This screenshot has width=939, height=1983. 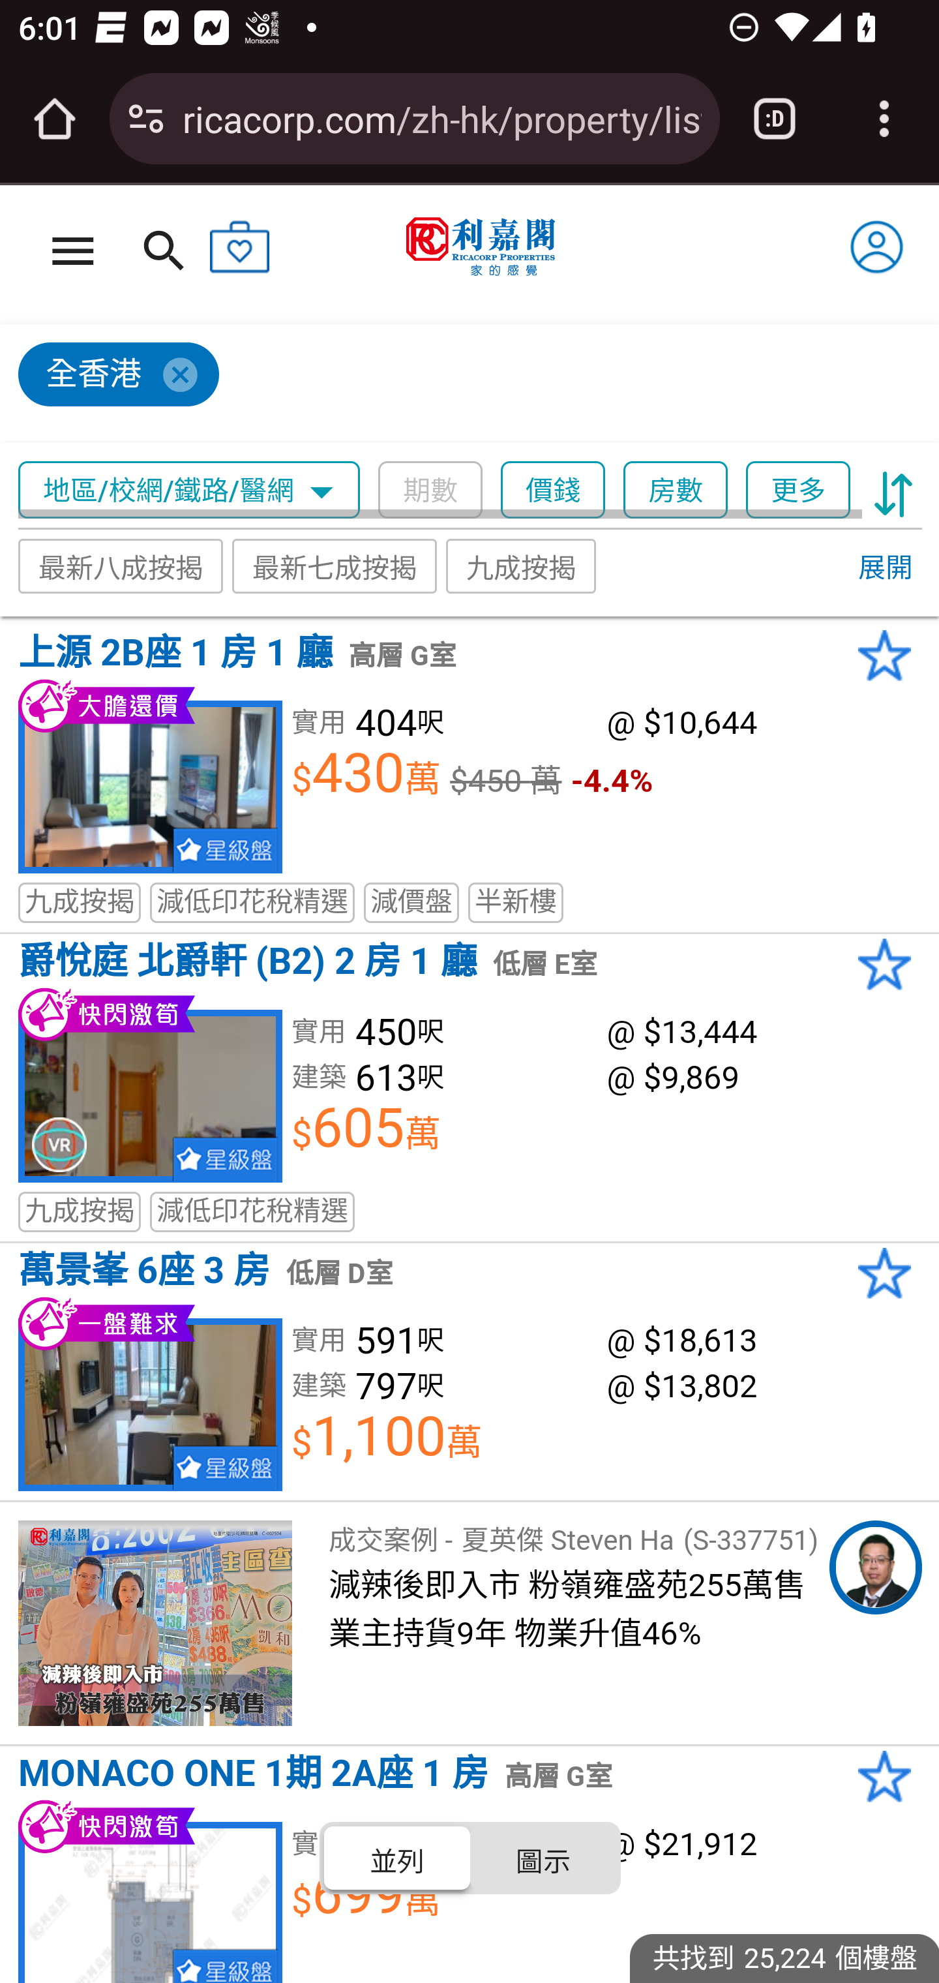 I want to click on 最新七成按揭, so click(x=334, y=565).